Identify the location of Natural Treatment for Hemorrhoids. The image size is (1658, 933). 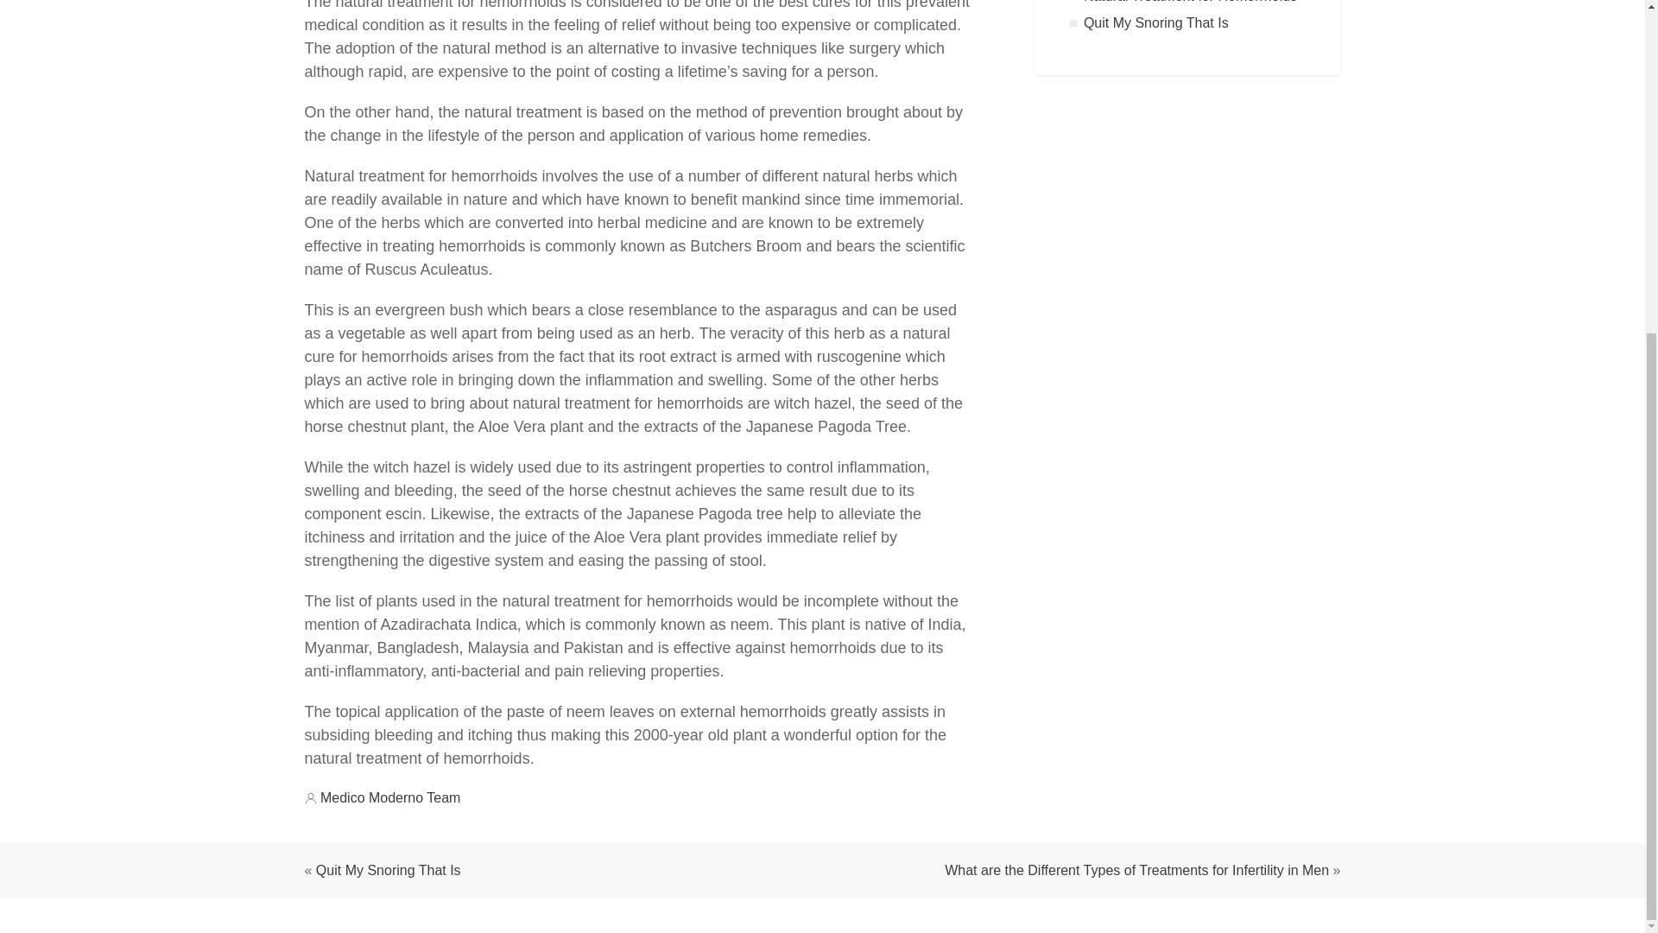
(1190, 2).